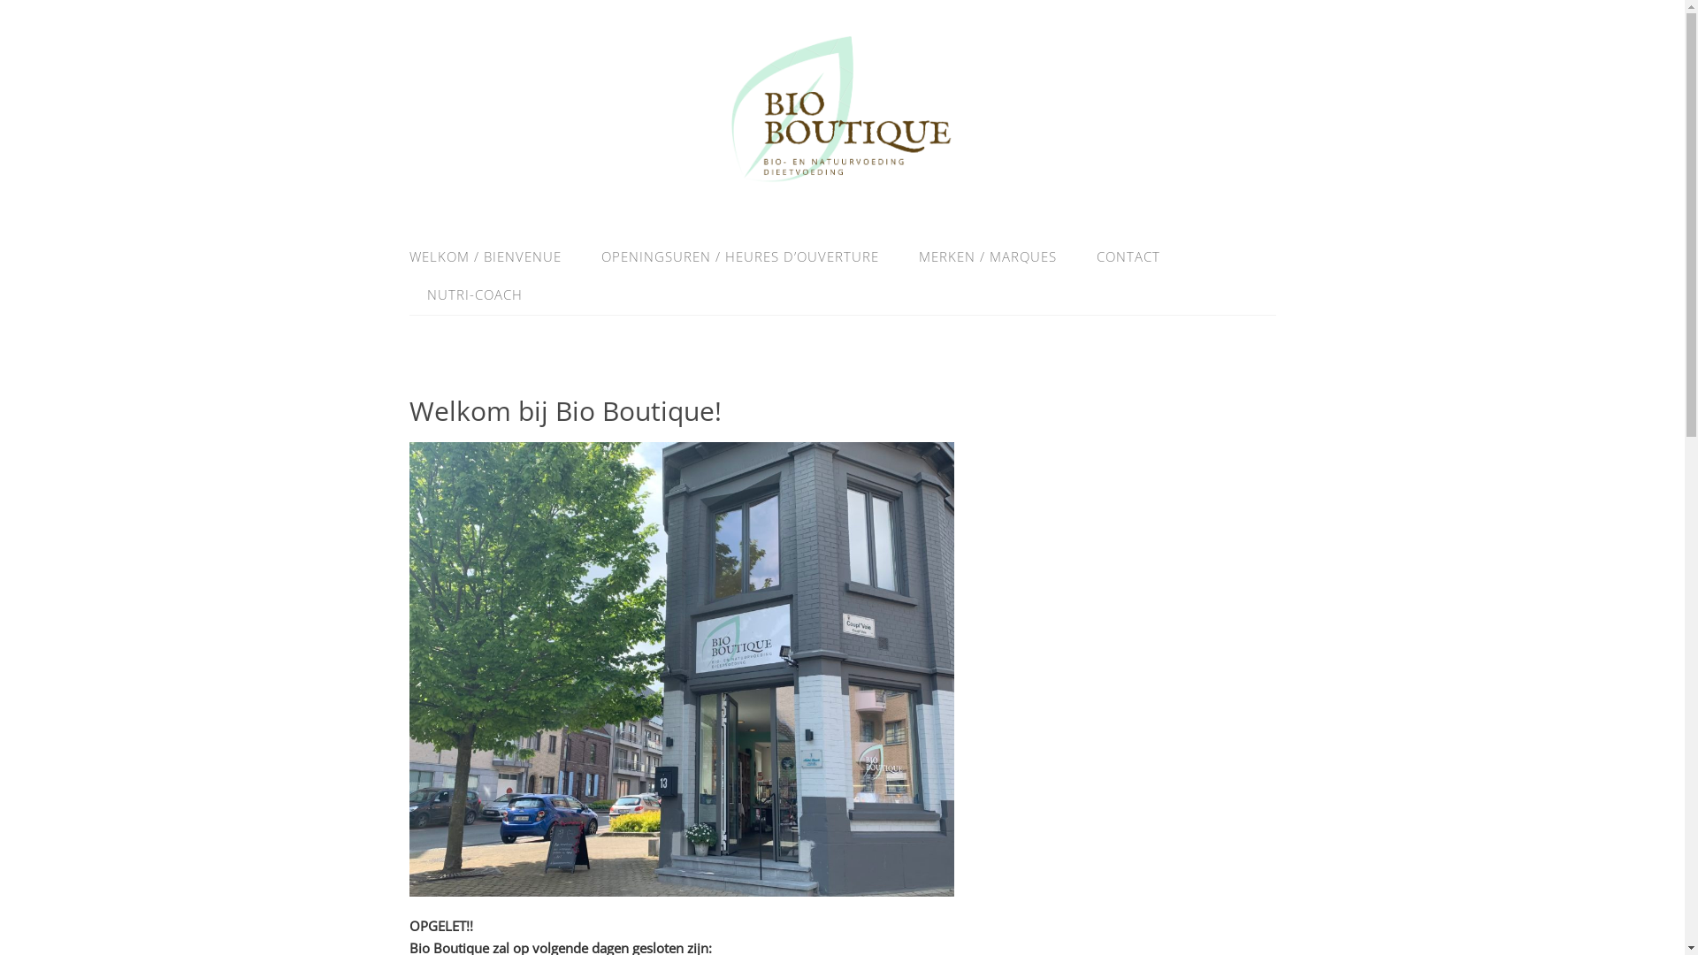 The height and width of the screenshot is (955, 1698). What do you see at coordinates (1128, 256) in the screenshot?
I see `CONTACT` at bounding box center [1128, 256].